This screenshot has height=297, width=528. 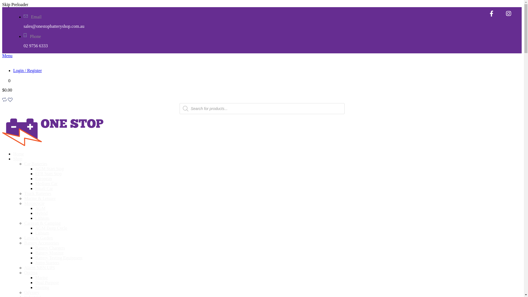 What do you see at coordinates (38, 194) in the screenshot?
I see `Truck Batteries` at bounding box center [38, 194].